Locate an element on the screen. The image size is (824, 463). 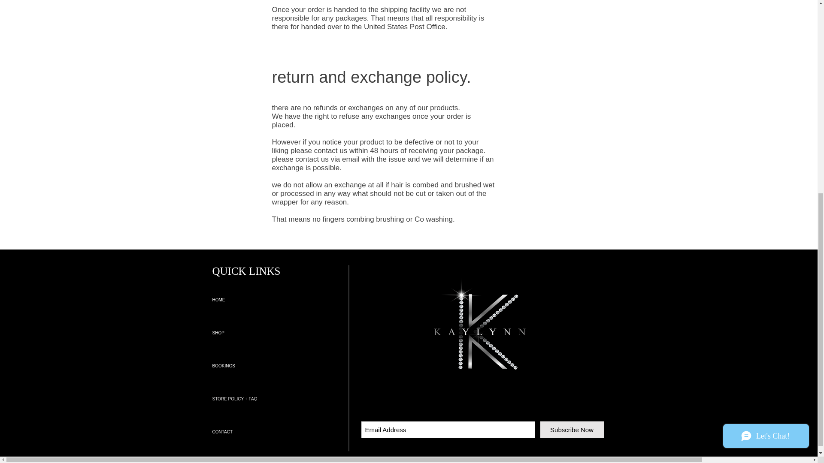
BOOKINGS is located at coordinates (281, 366).